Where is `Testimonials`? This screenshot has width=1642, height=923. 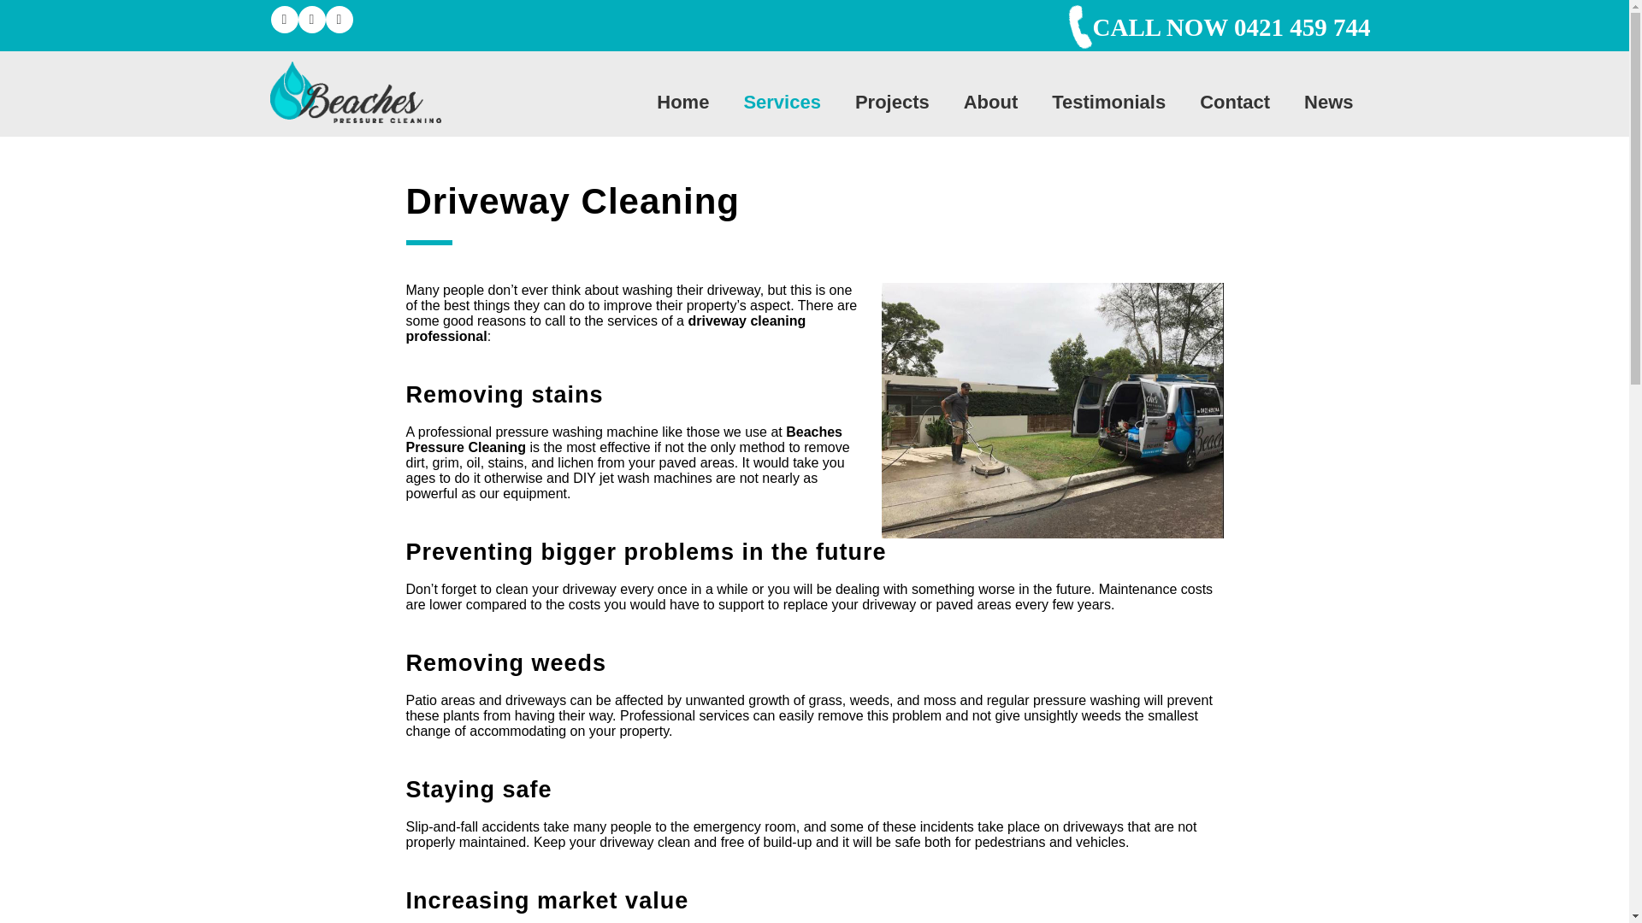 Testimonials is located at coordinates (1108, 102).